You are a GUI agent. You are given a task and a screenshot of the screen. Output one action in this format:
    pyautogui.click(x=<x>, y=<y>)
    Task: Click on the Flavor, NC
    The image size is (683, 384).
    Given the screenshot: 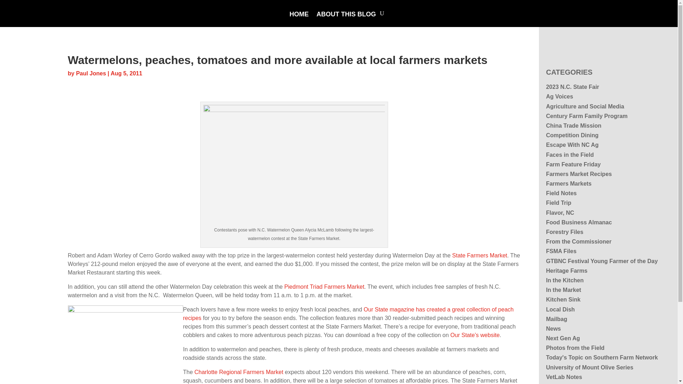 What is the action you would take?
    pyautogui.click(x=560, y=213)
    